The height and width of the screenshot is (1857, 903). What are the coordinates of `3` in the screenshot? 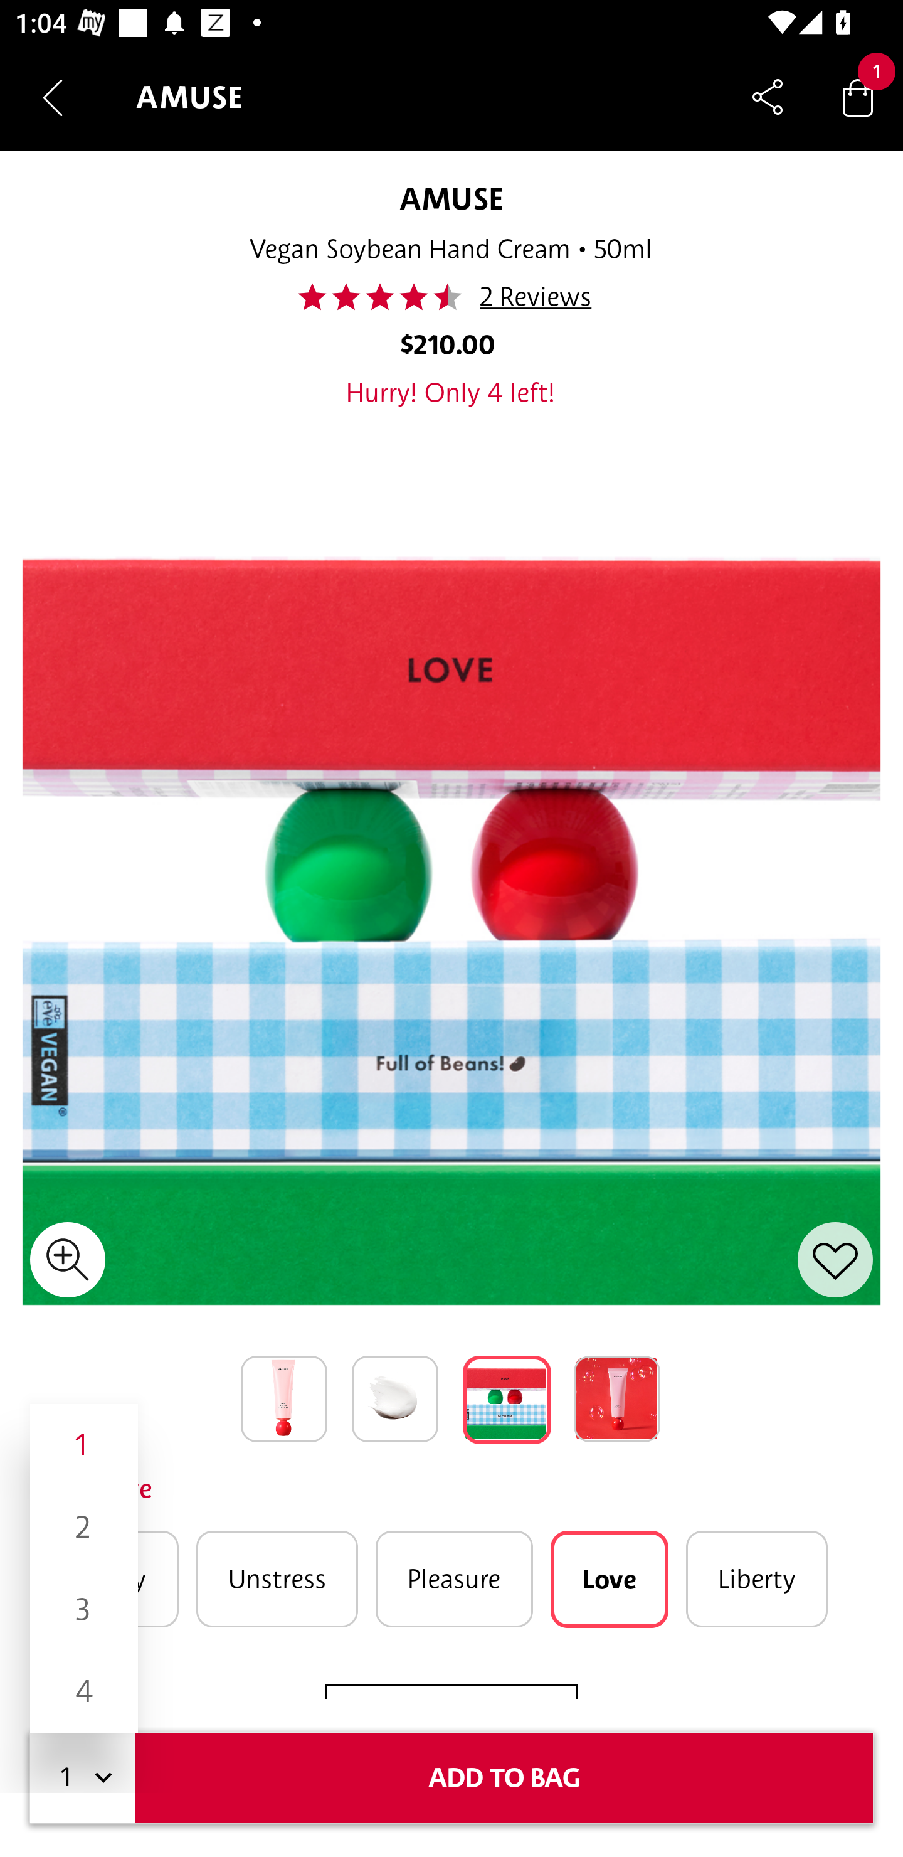 It's located at (84, 1610).